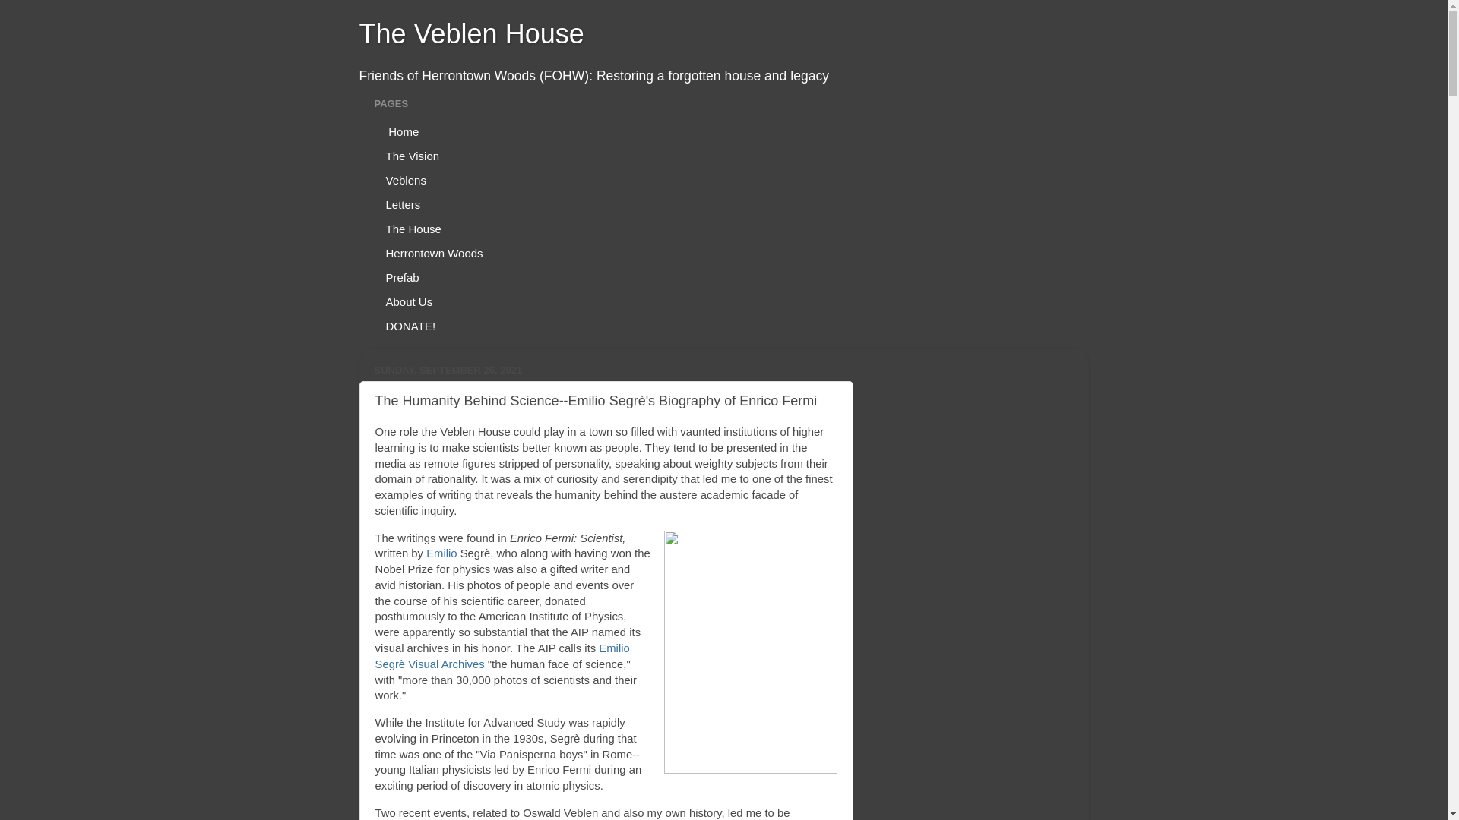 Image resolution: width=1459 pixels, height=820 pixels. I want to click on The Veblen House, so click(471, 33).